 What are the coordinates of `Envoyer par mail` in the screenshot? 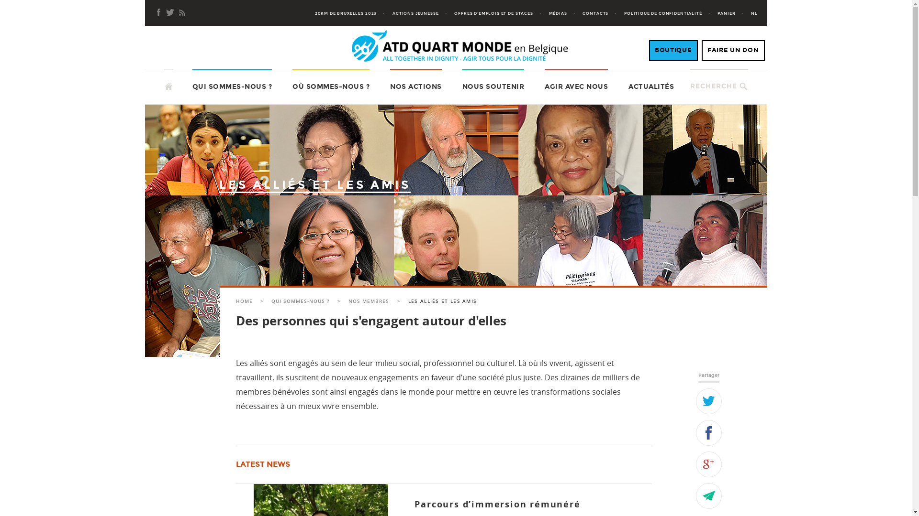 It's located at (709, 495).